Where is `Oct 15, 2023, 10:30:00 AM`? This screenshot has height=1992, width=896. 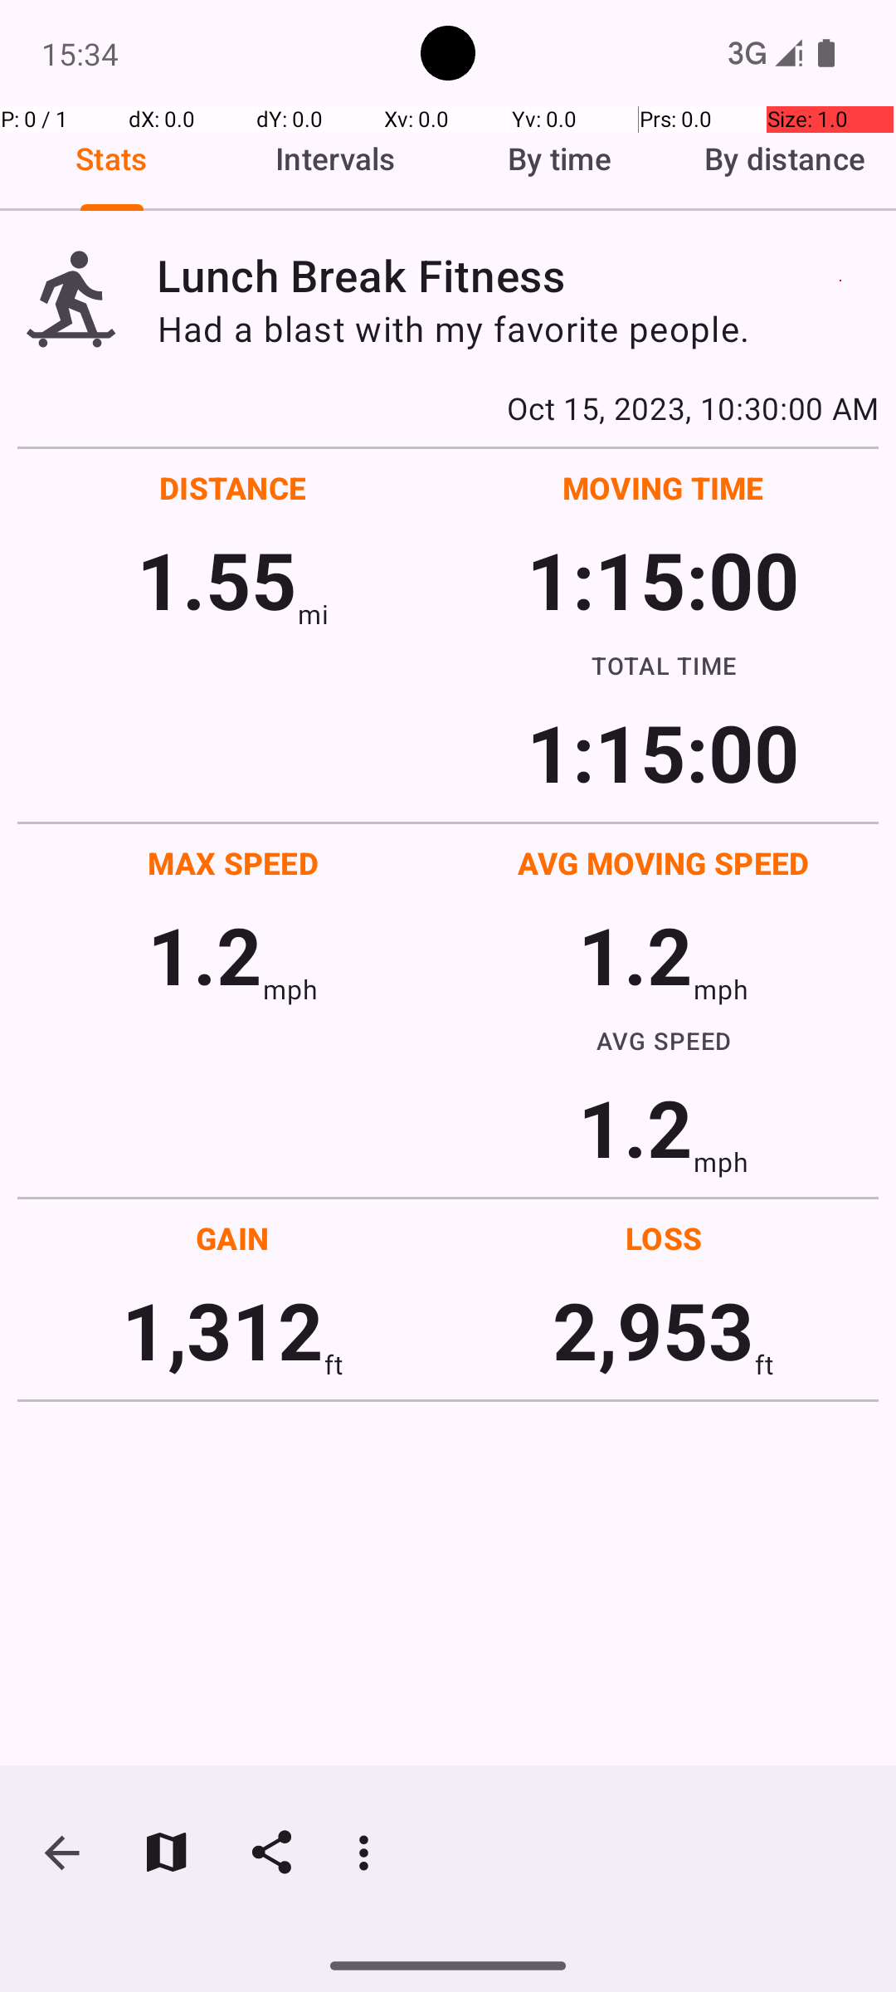 Oct 15, 2023, 10:30:00 AM is located at coordinates (448, 408).